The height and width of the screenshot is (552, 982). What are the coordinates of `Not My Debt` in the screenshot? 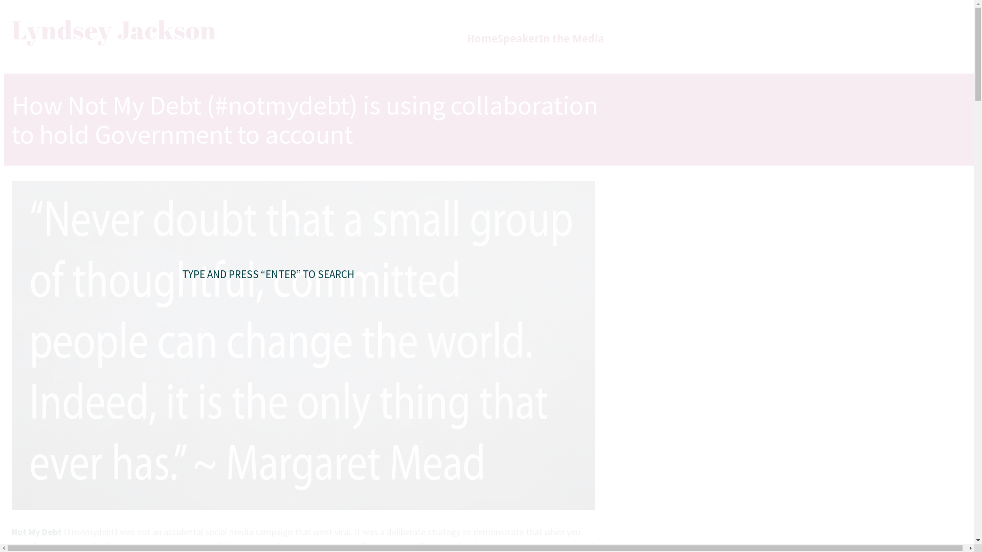 It's located at (37, 532).